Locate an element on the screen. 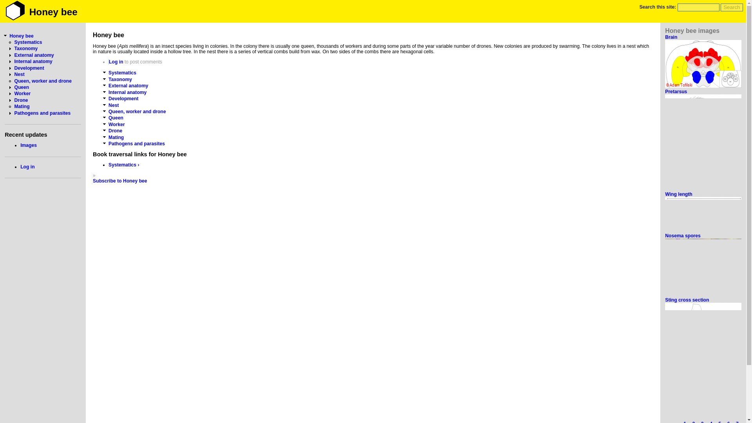 The height and width of the screenshot is (423, 752). Drone is located at coordinates (115, 131).